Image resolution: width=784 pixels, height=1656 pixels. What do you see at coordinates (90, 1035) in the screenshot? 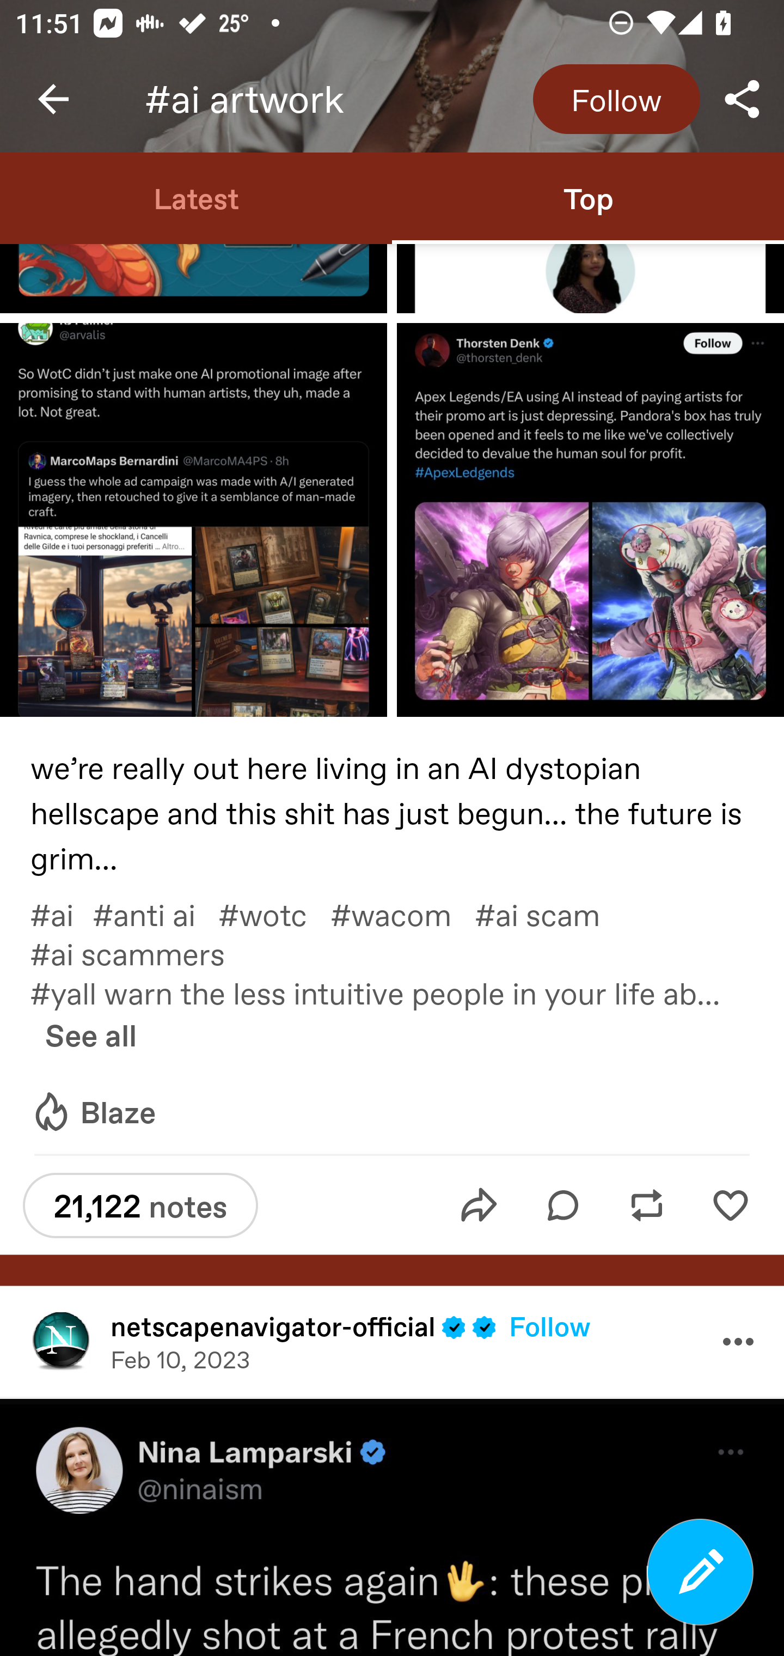
I see `See all` at bounding box center [90, 1035].